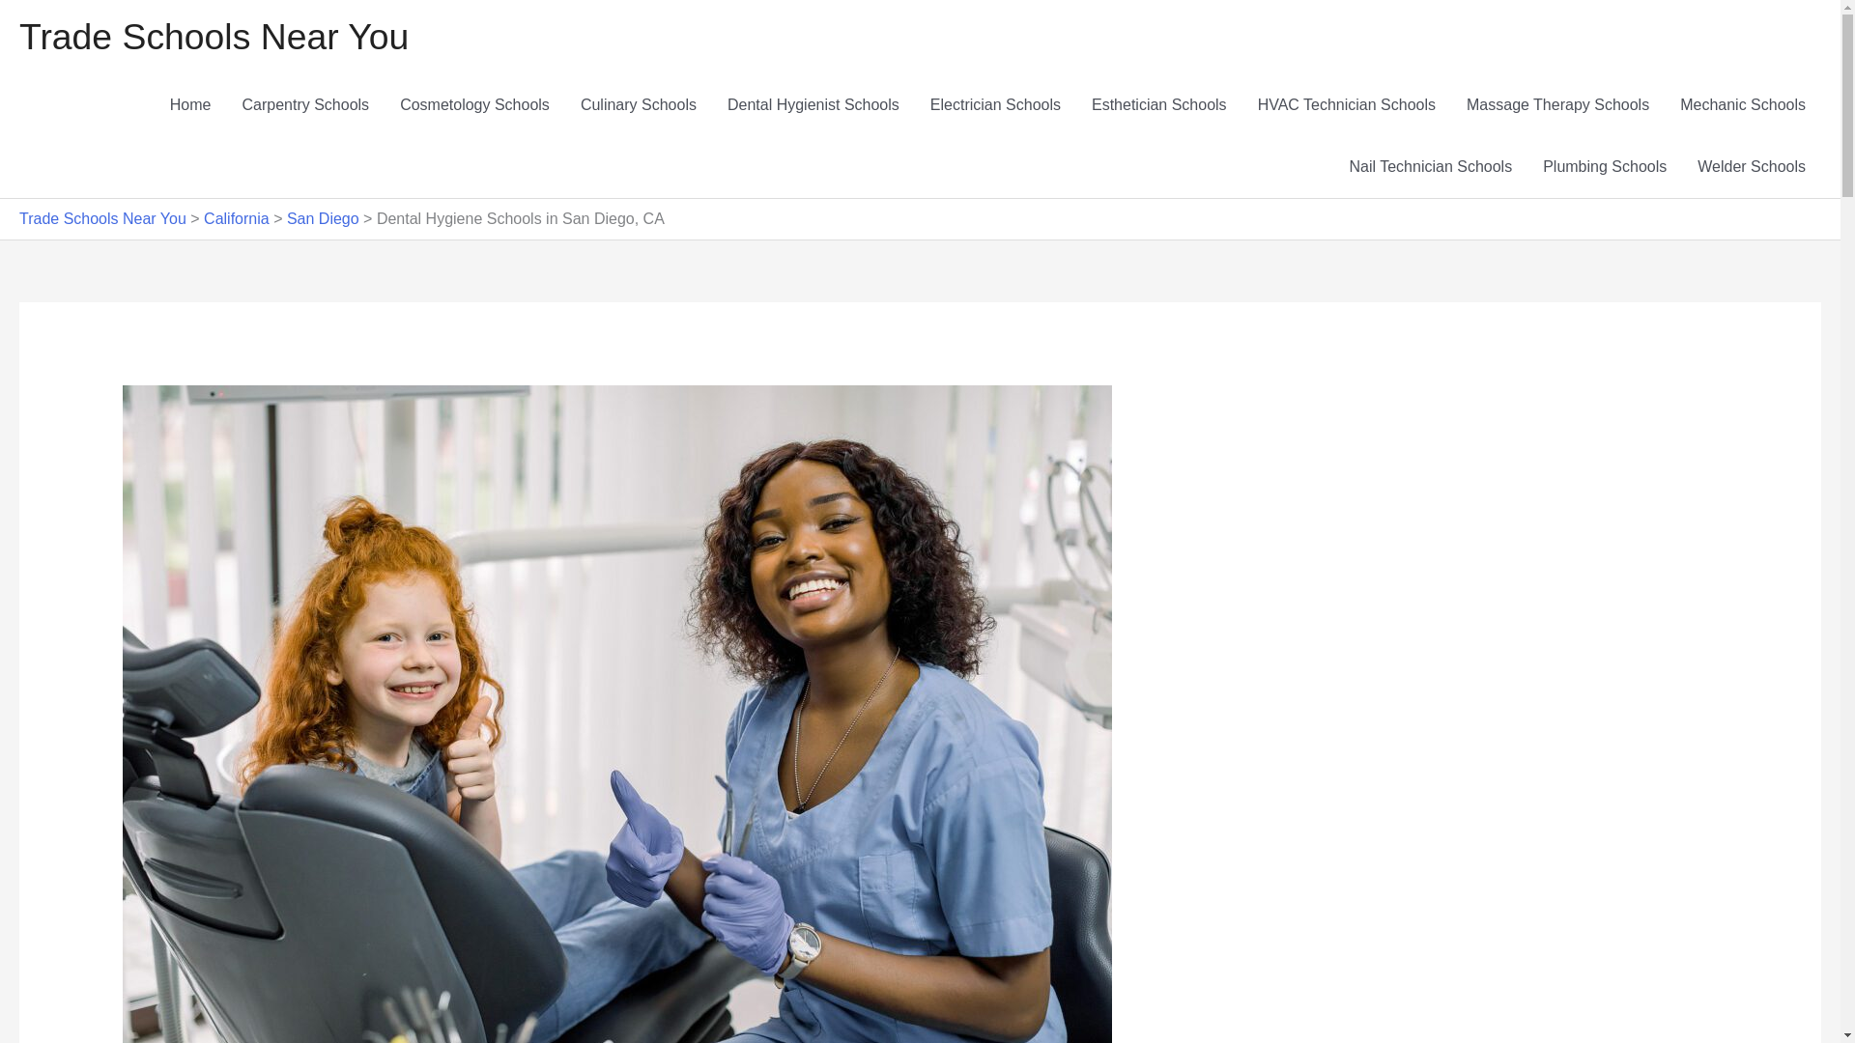 The image size is (1855, 1043). I want to click on Cosmetology Schools, so click(474, 104).